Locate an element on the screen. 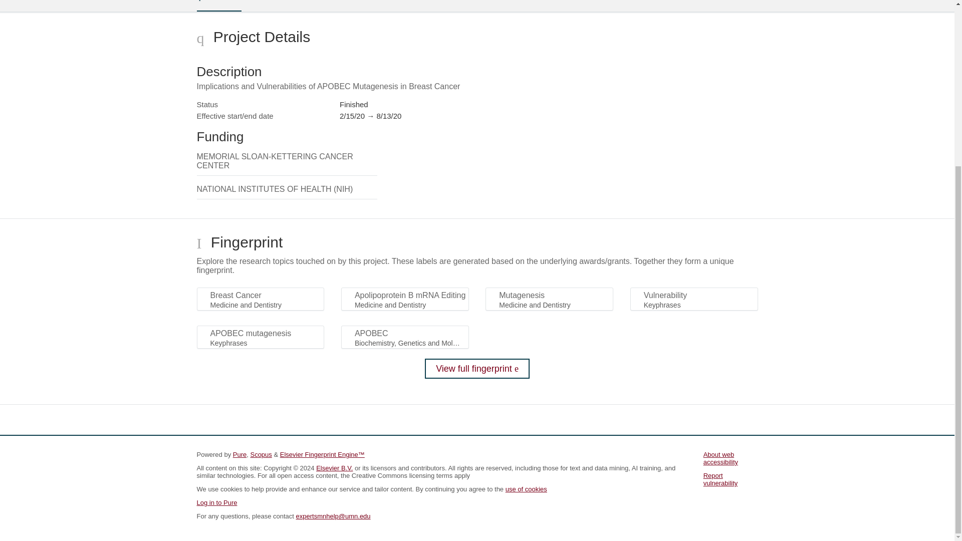 The height and width of the screenshot is (541, 962). Pure is located at coordinates (239, 454).